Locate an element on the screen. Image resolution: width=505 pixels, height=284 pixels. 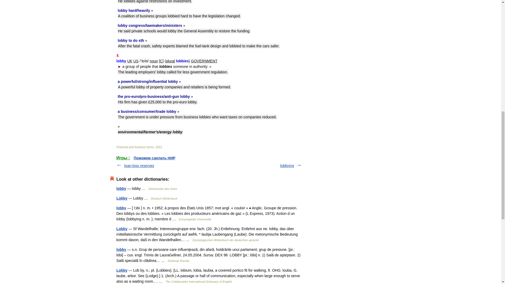
Lobby is located at coordinates (122, 198).